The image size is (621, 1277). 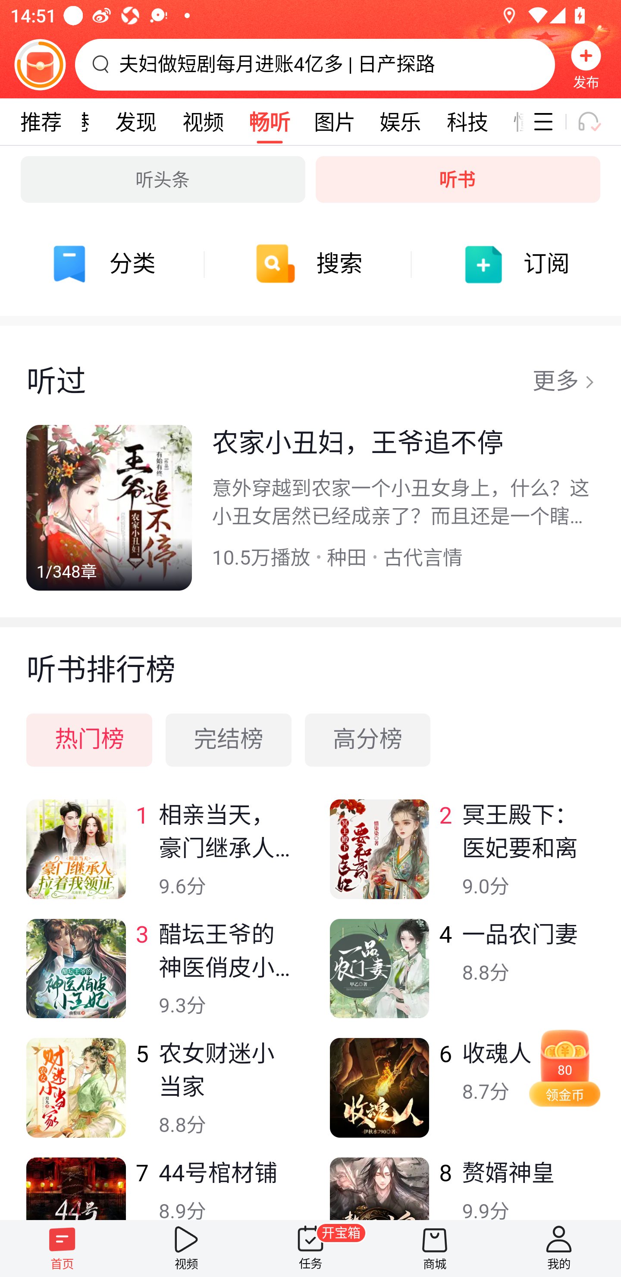 I want to click on 31232cedd33974649eb46fcb01598aba~tplv-noop 搜索, so click(x=310, y=264).